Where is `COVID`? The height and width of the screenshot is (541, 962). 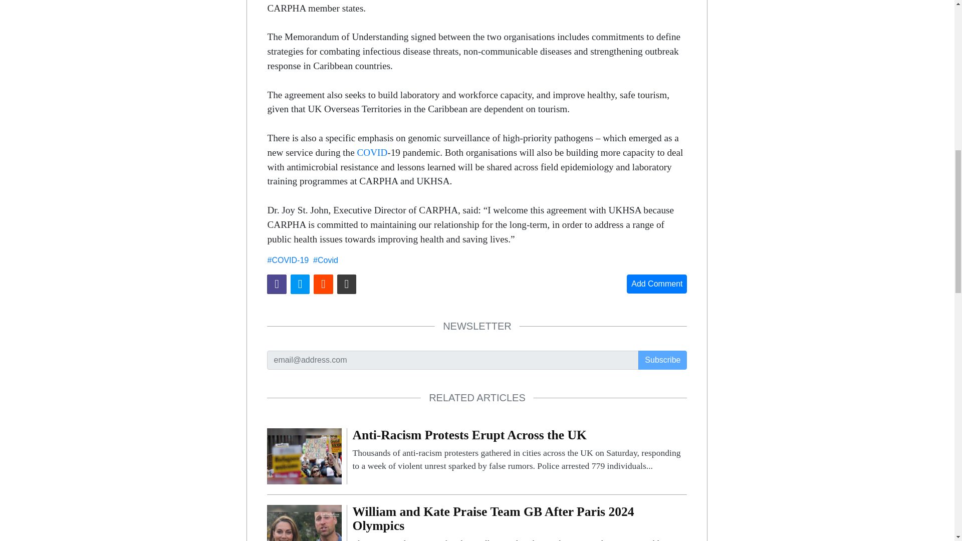 COVID is located at coordinates (372, 152).